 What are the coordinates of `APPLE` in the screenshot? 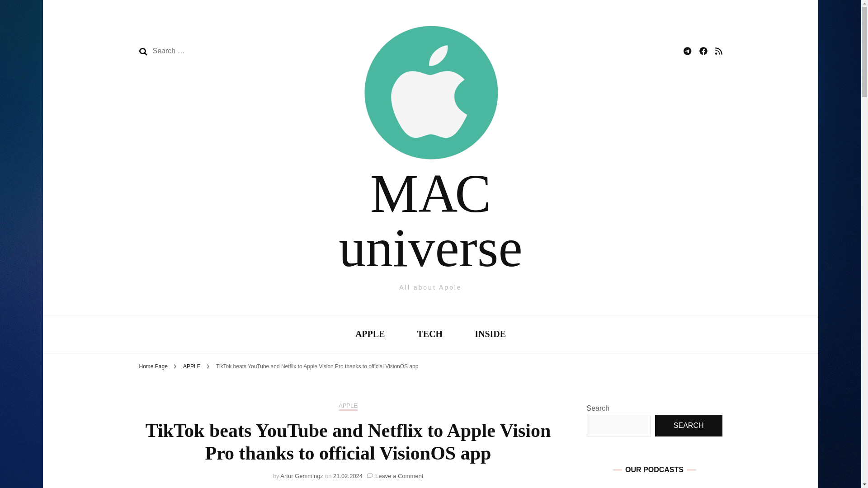 It's located at (370, 335).